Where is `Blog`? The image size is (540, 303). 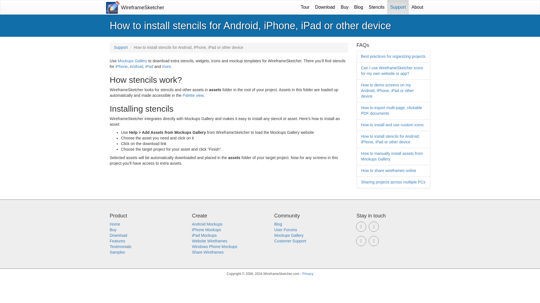 Blog is located at coordinates (359, 7).